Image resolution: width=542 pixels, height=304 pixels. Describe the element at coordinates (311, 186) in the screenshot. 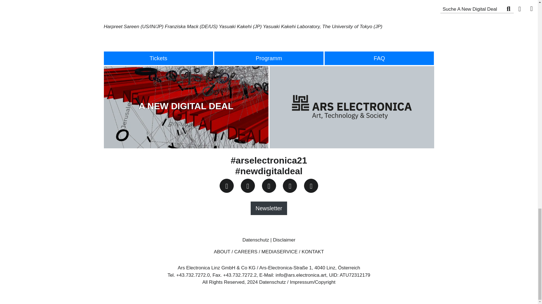

I see `Flickr` at that location.